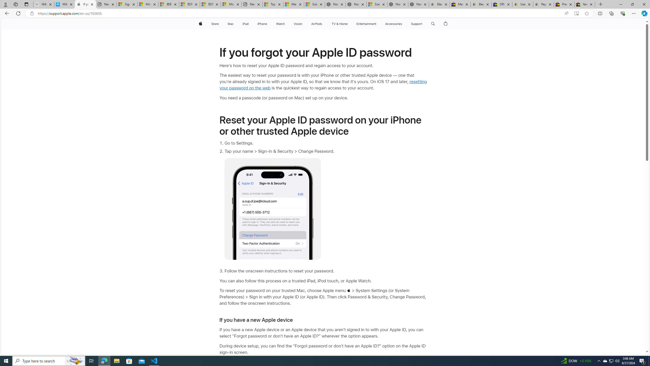  Describe the element at coordinates (424, 24) in the screenshot. I see `Support menu` at that location.